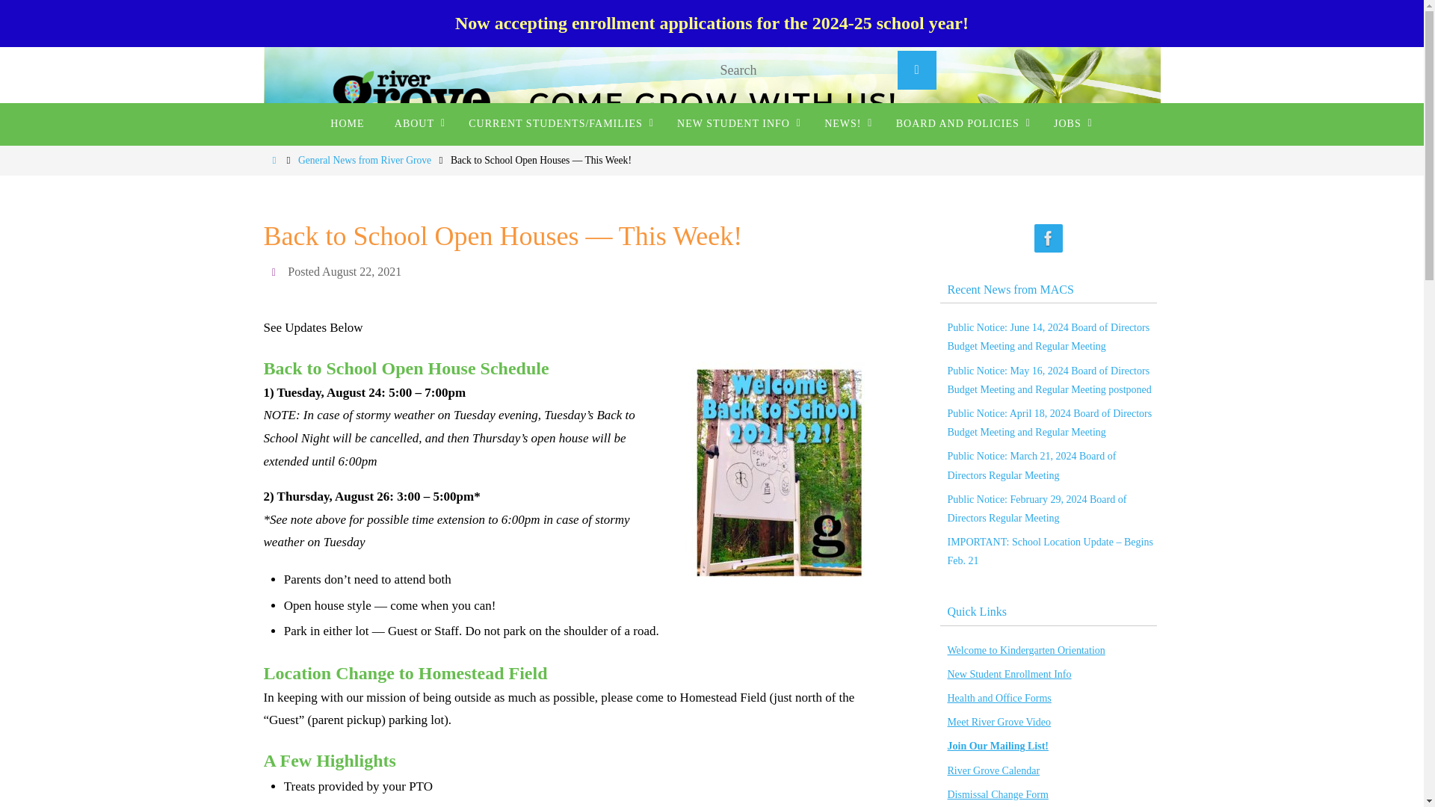  What do you see at coordinates (735, 124) in the screenshot?
I see `NEW STUDENT INFO` at bounding box center [735, 124].